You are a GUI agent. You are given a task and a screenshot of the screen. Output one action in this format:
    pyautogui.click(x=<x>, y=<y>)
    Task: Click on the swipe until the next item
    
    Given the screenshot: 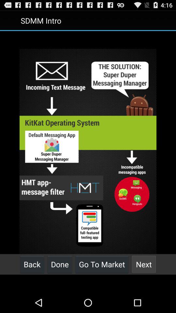 What is the action you would take?
    pyautogui.click(x=144, y=264)
    